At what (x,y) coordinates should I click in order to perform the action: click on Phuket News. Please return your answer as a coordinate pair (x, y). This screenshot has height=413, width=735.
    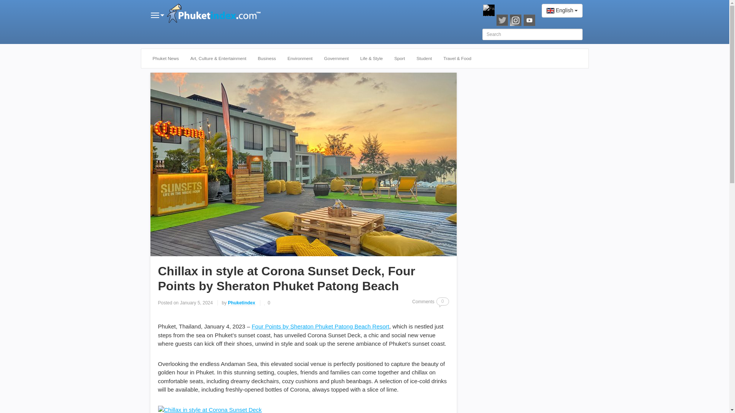
    Looking at the image, I should click on (166, 59).